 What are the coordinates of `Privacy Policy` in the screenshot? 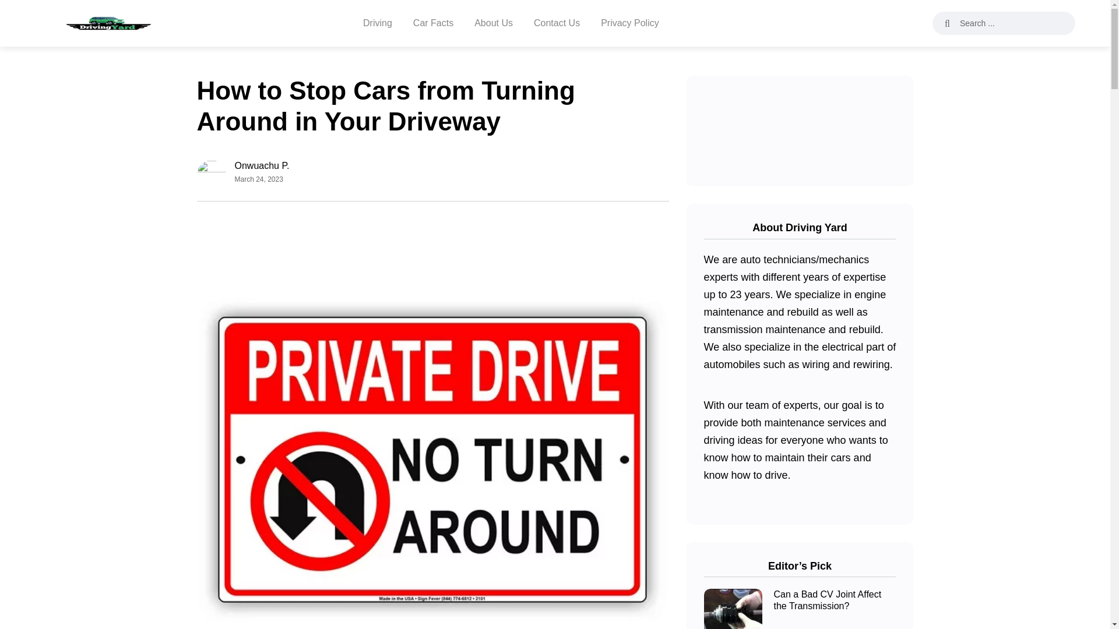 It's located at (629, 23).